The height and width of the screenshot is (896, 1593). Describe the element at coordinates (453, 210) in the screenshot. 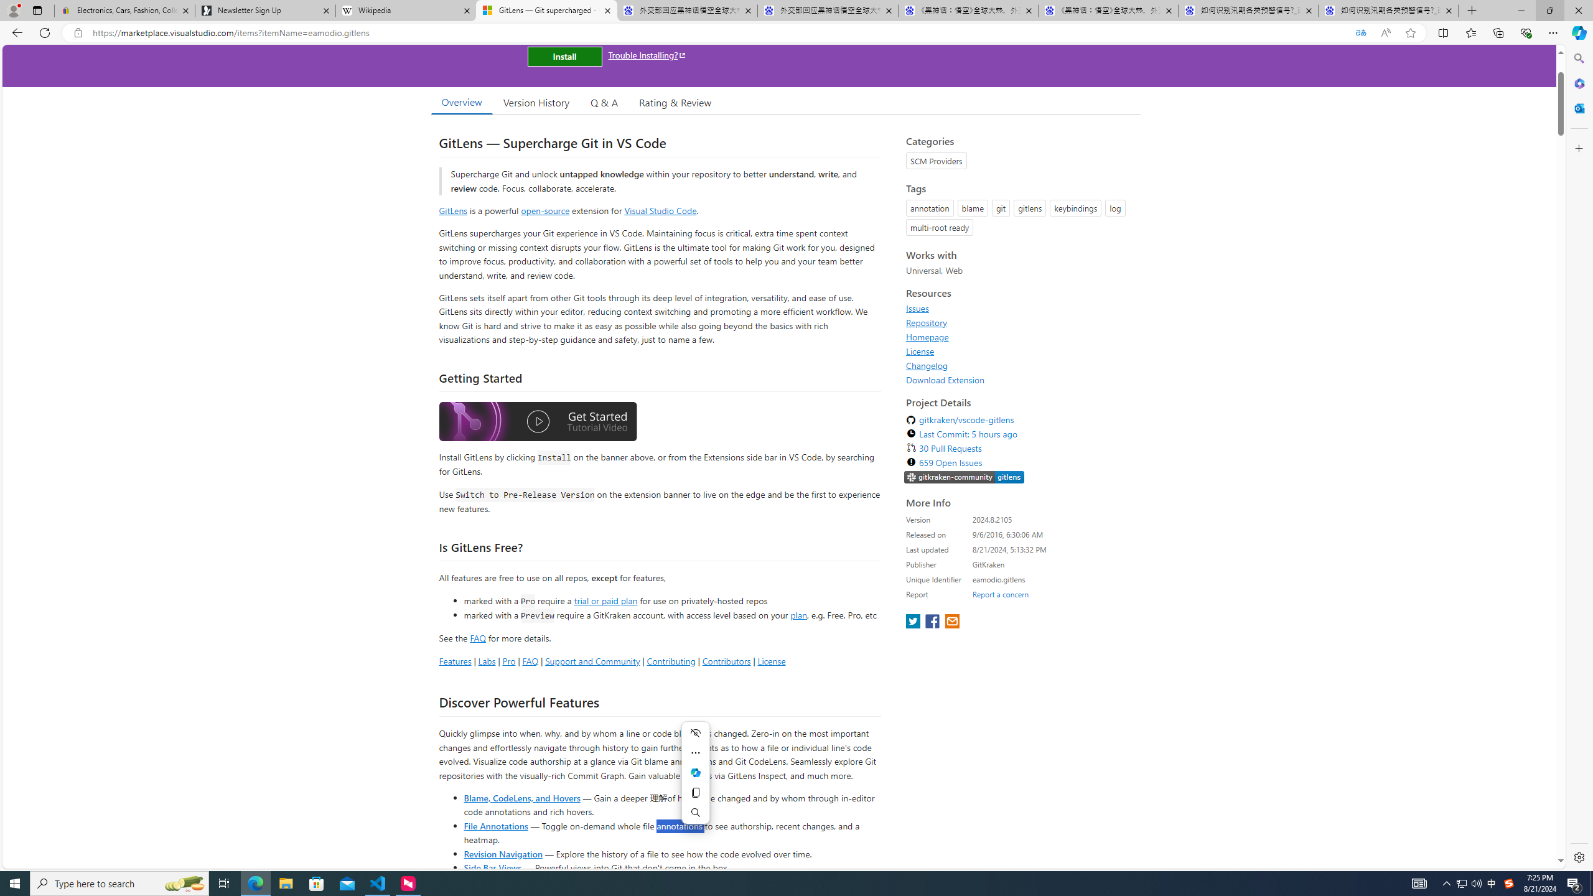

I see `GitLens` at that location.